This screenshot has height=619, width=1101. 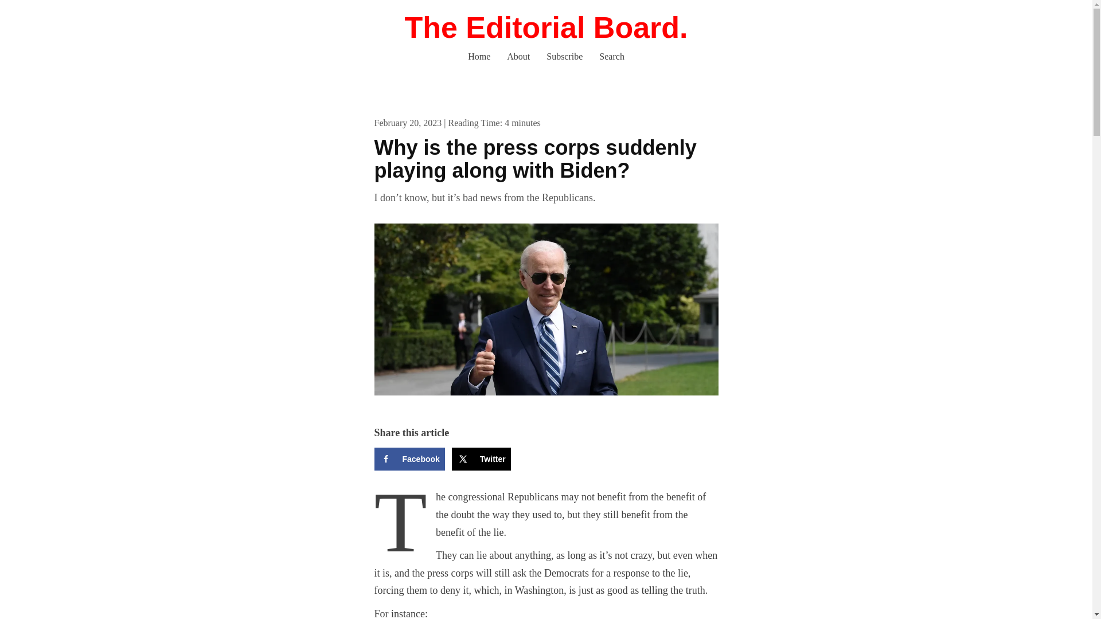 I want to click on Search, so click(x=611, y=56).